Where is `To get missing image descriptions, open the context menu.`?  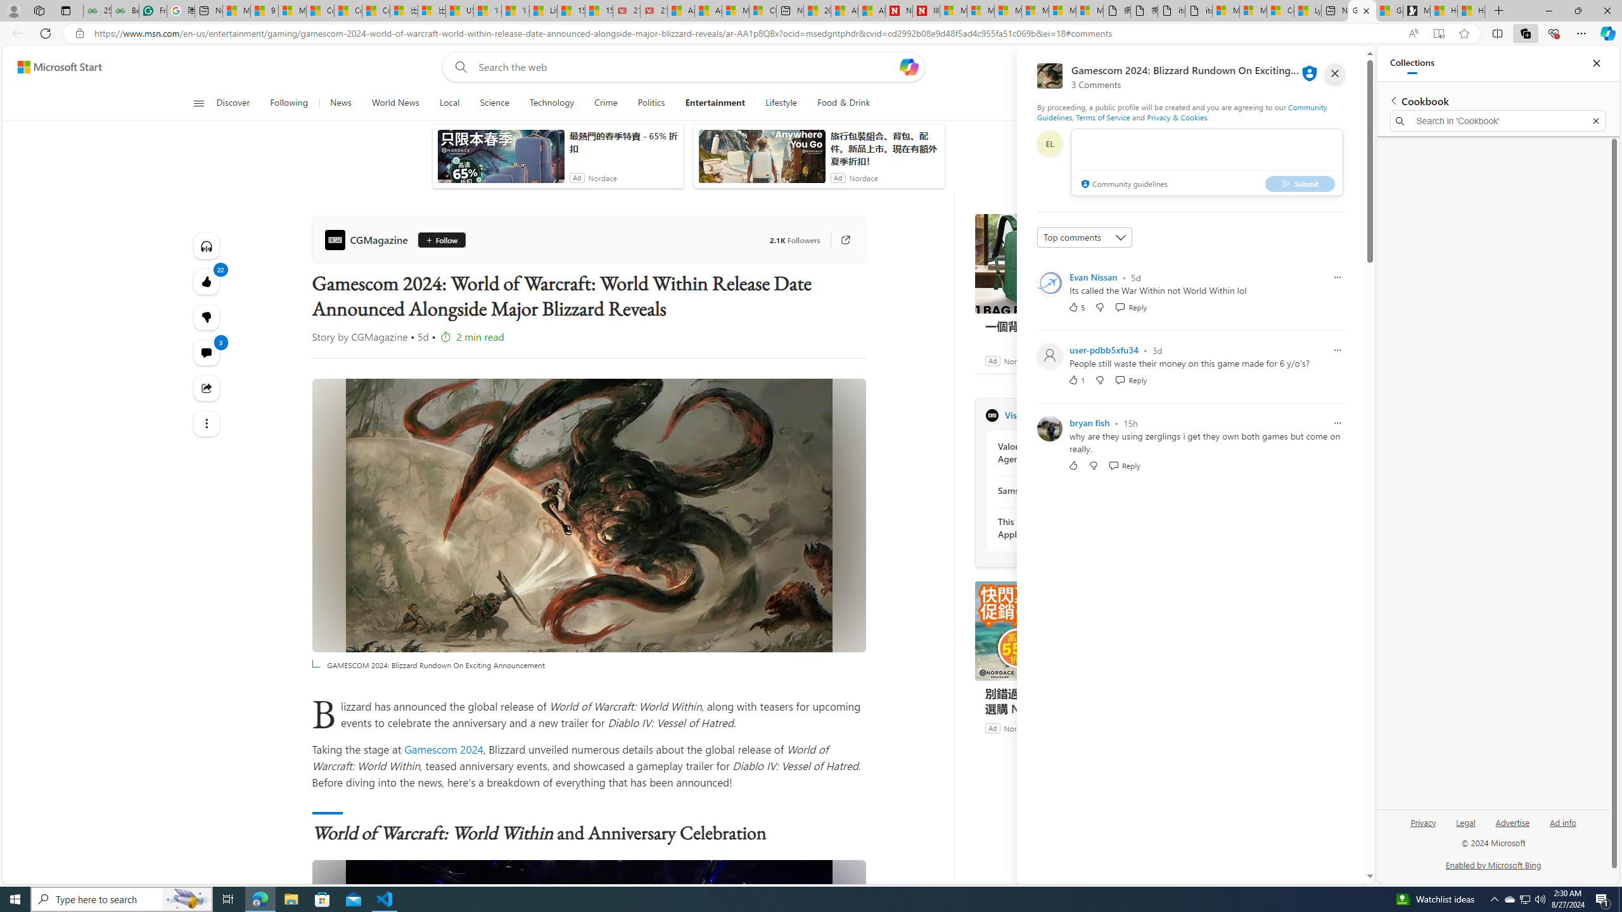
To get missing image descriptions, open the context menu. is located at coordinates (1109, 103).